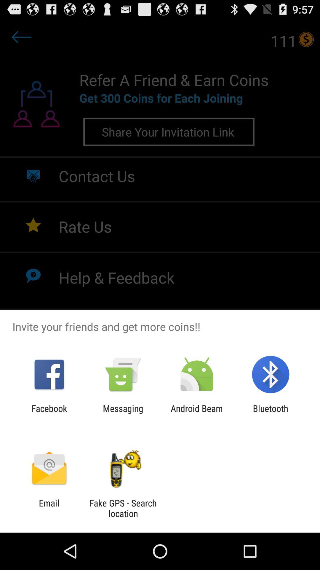 The width and height of the screenshot is (320, 570). Describe the element at coordinates (197, 414) in the screenshot. I see `turn off the icon to the left of the bluetooth icon` at that location.